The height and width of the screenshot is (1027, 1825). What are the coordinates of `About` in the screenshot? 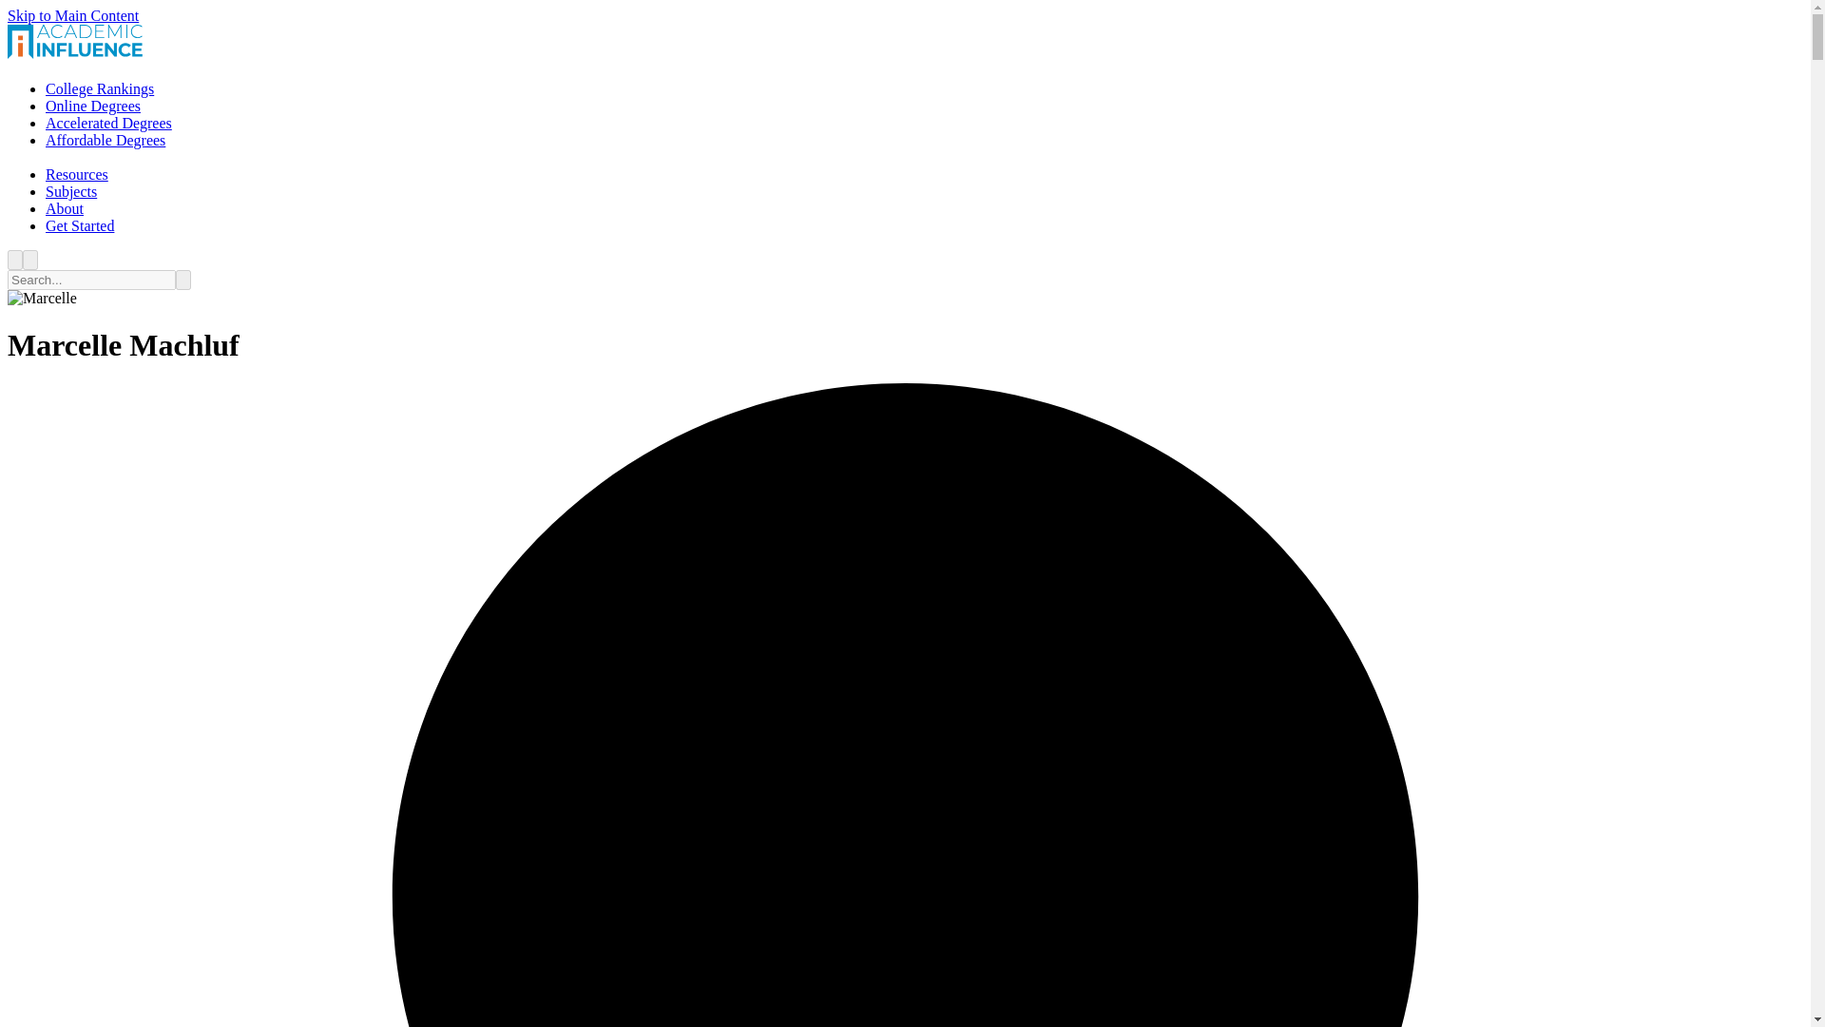 It's located at (65, 207).